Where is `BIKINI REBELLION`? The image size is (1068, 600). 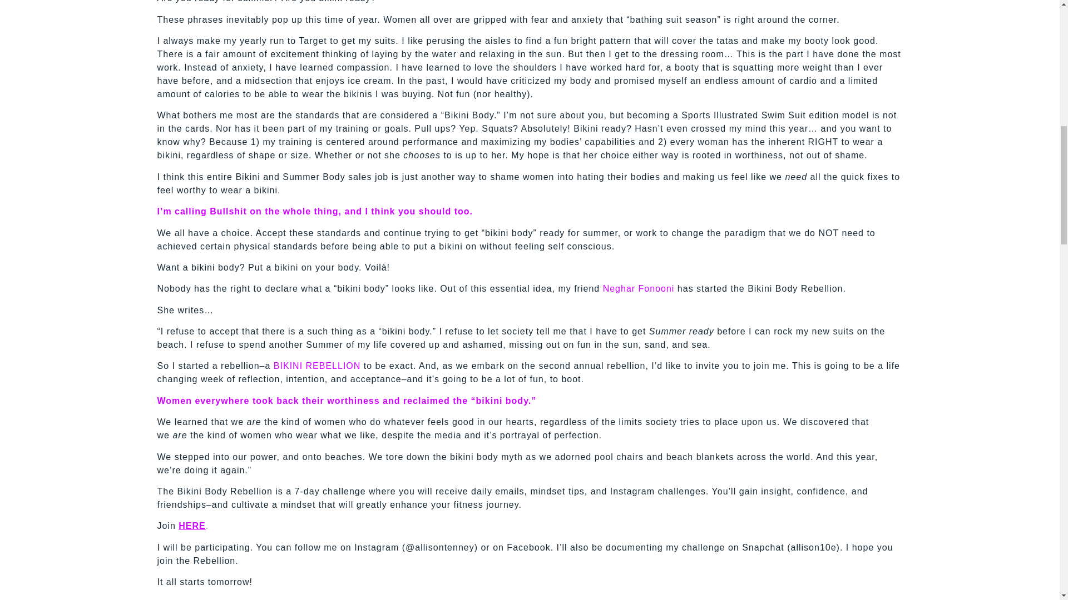
BIKINI REBELLION is located at coordinates (317, 366).